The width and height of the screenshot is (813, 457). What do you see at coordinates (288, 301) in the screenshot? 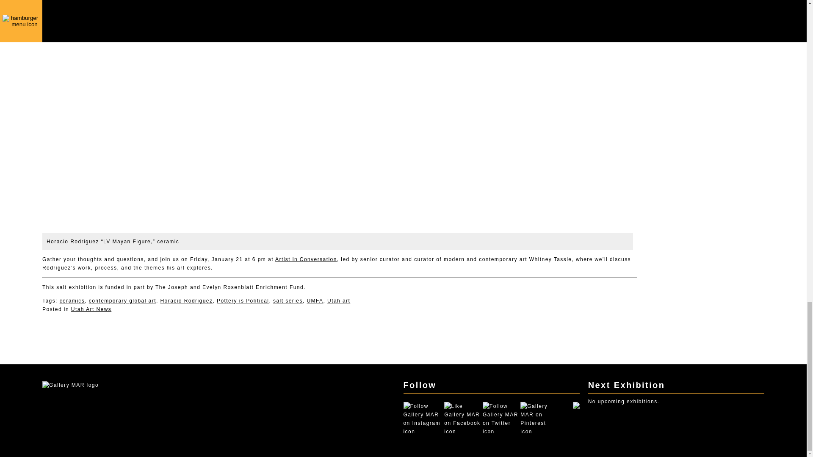
I see `salt series` at bounding box center [288, 301].